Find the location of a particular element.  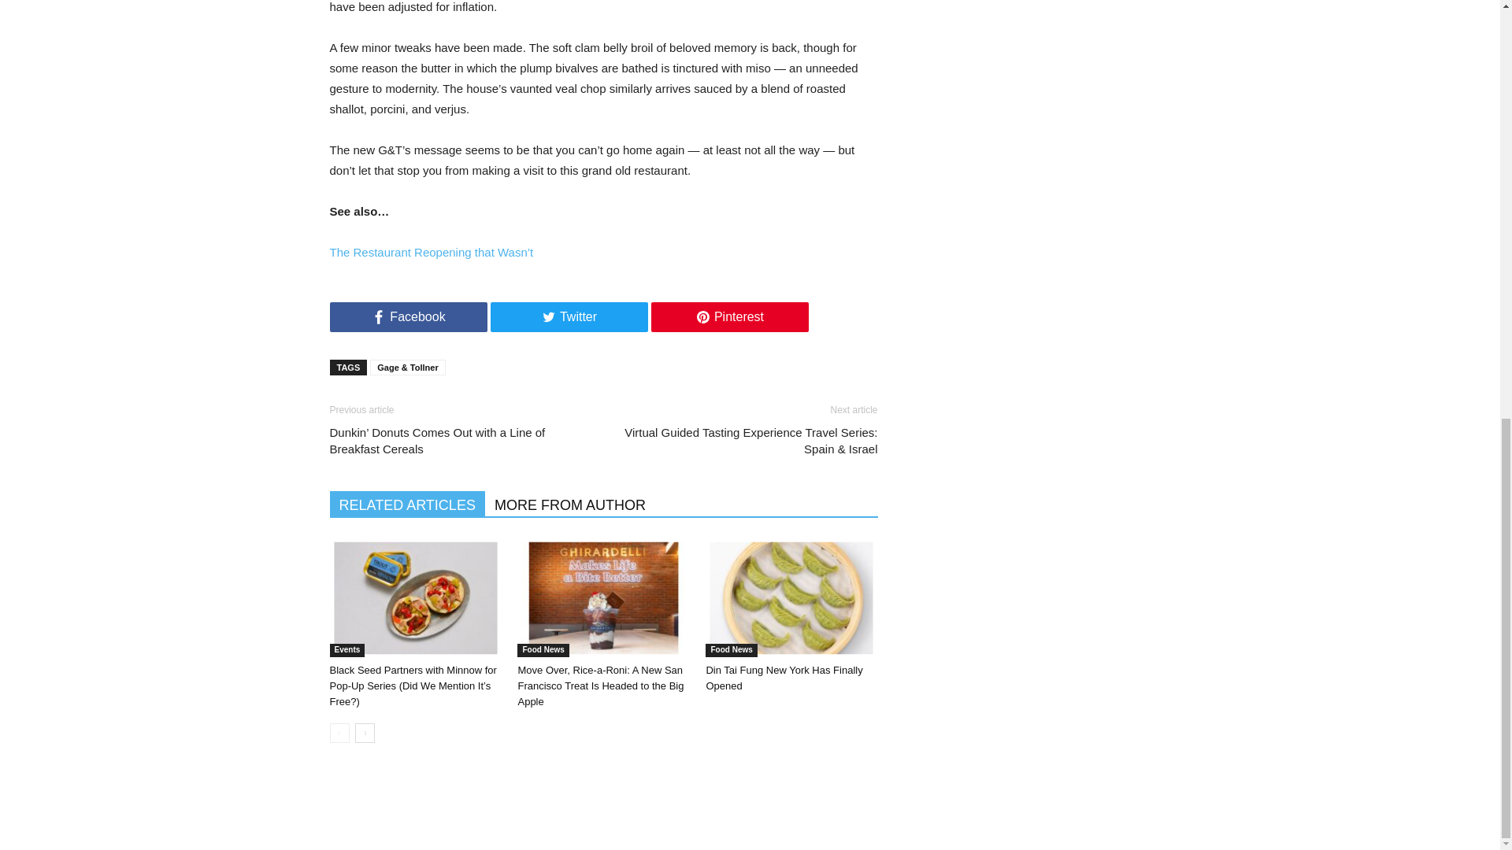

Twitter is located at coordinates (569, 317).